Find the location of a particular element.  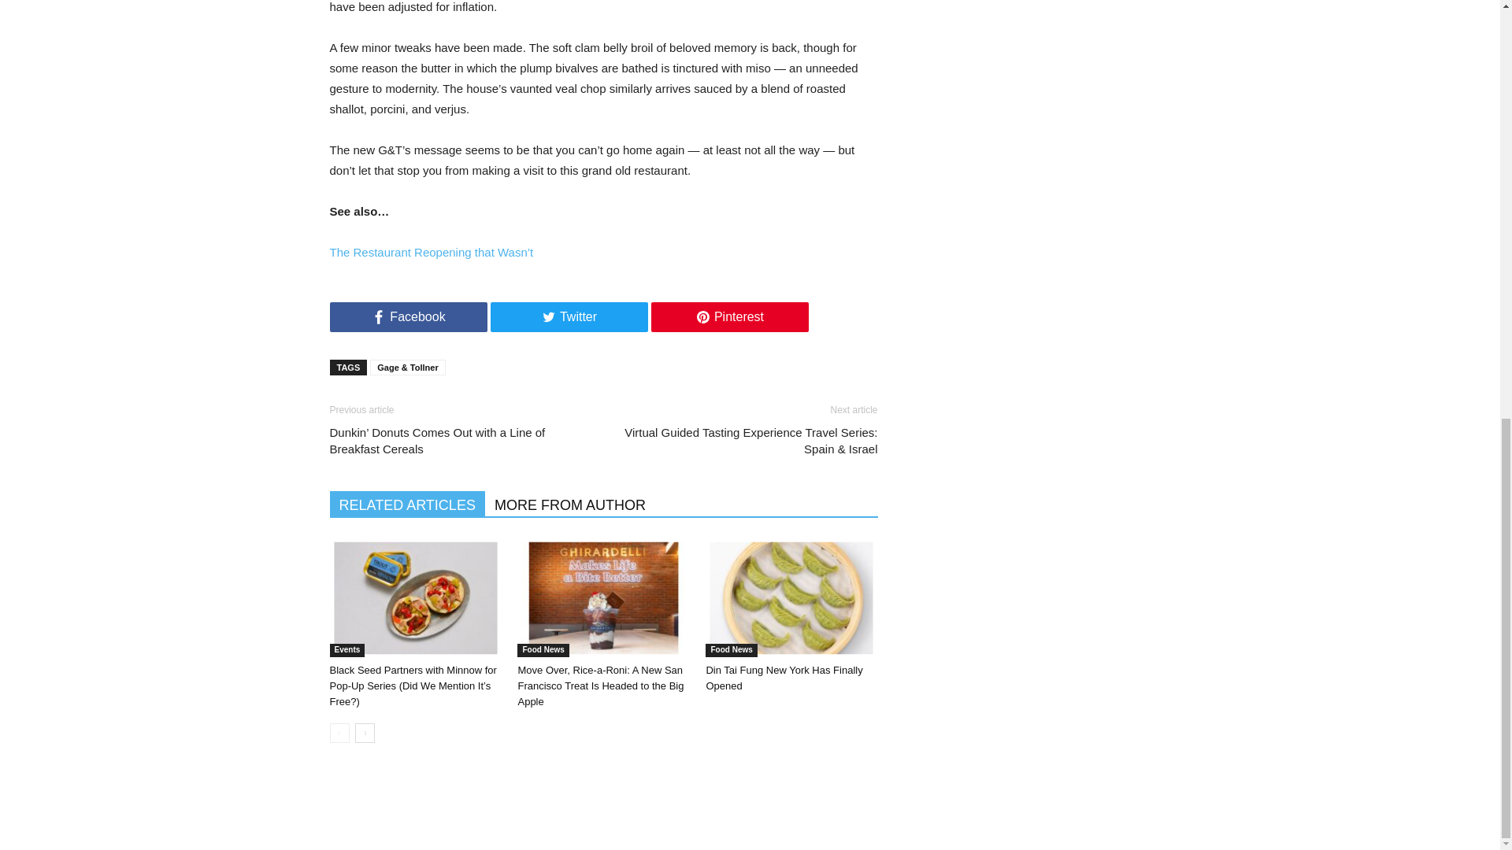

Twitter is located at coordinates (569, 317).